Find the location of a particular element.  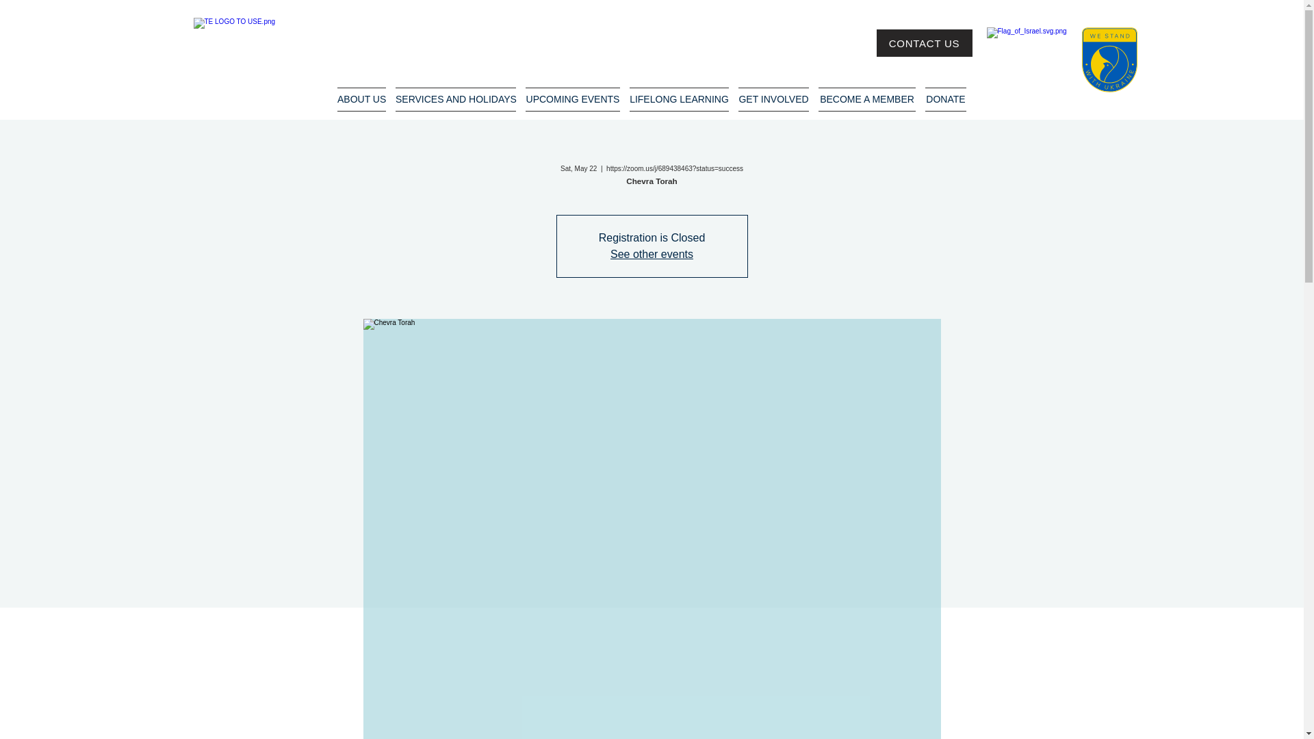

UPCOMING EVENTS is located at coordinates (572, 100).